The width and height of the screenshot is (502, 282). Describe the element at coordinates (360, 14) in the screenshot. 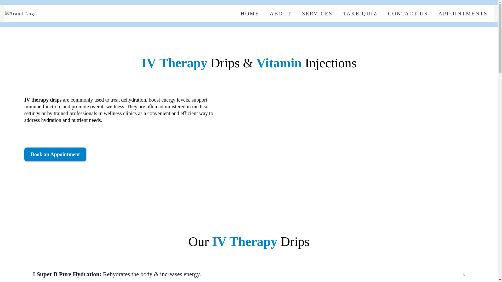

I see `TAKE QUIZ` at that location.